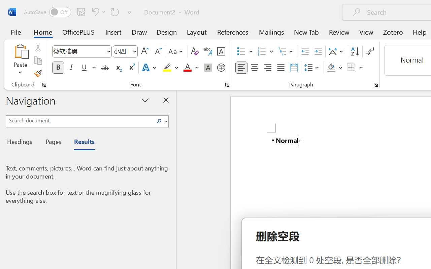 The image size is (431, 269). I want to click on Align Left, so click(241, 68).